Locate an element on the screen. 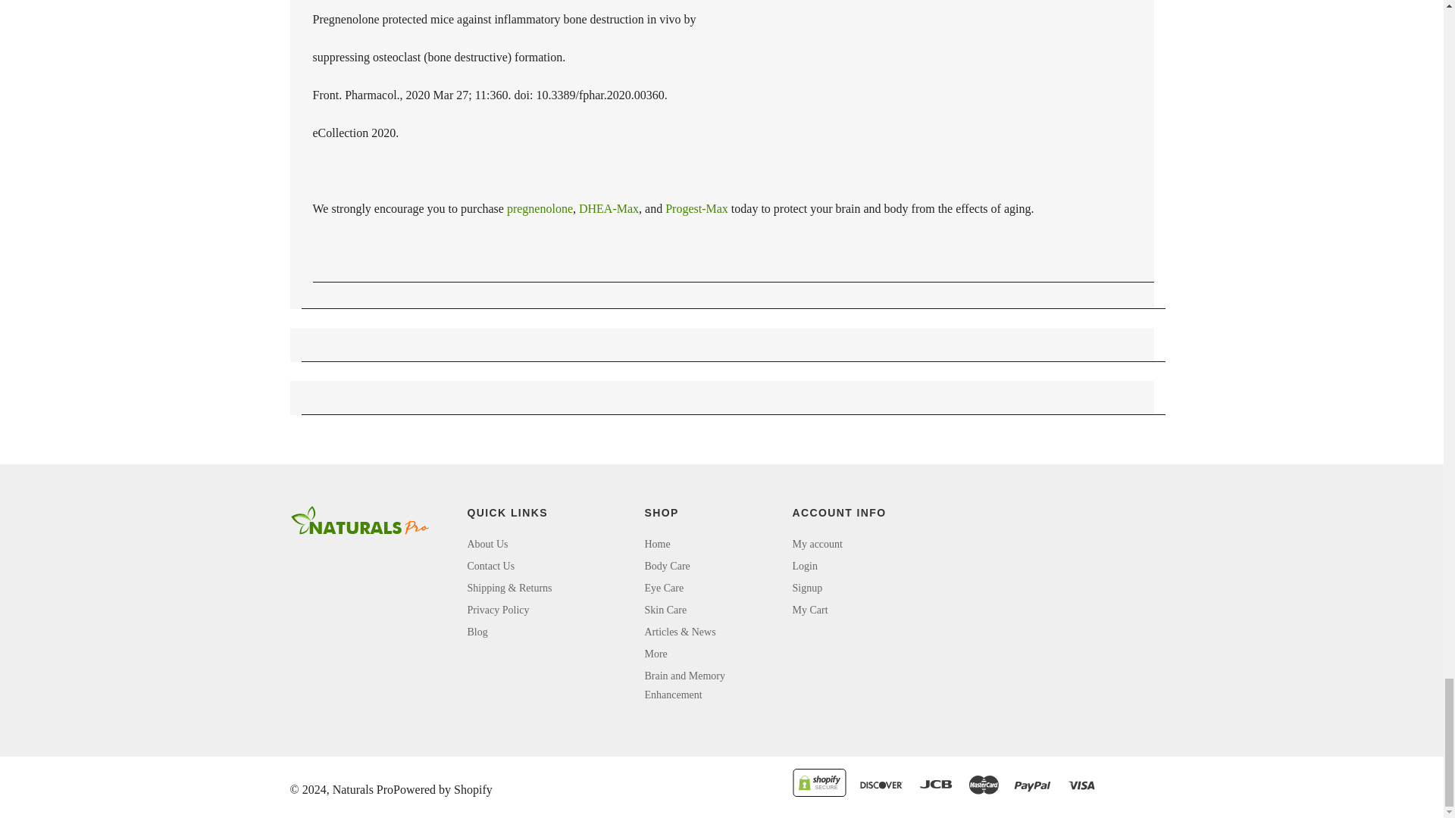 Image resolution: width=1455 pixels, height=818 pixels. Progest-Max is located at coordinates (696, 208).